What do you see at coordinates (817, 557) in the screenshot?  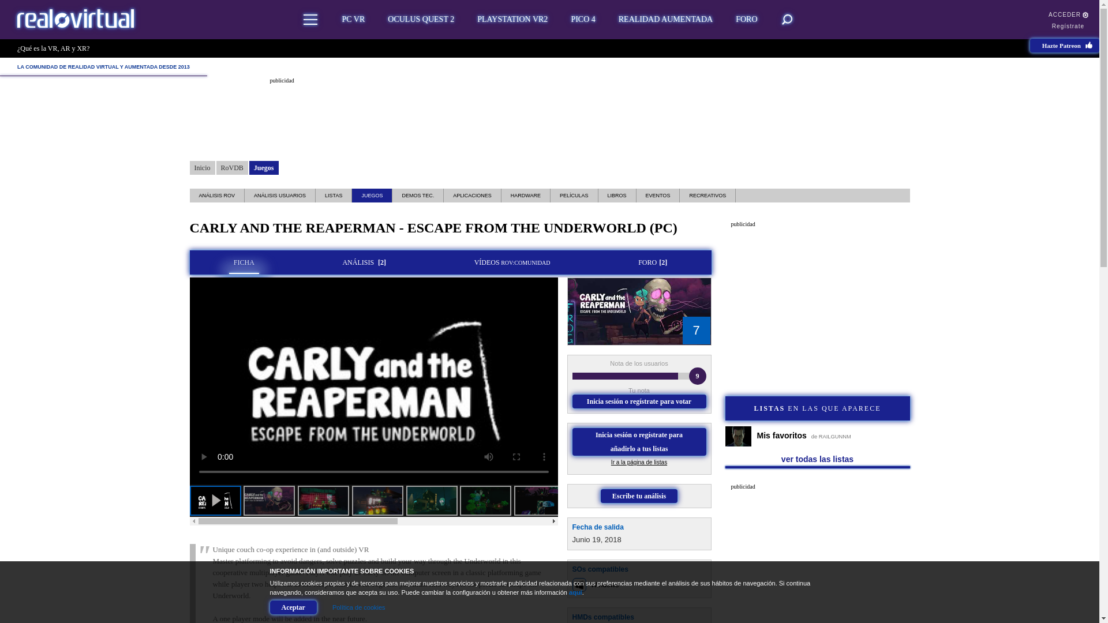 I see `Advertisement` at bounding box center [817, 557].